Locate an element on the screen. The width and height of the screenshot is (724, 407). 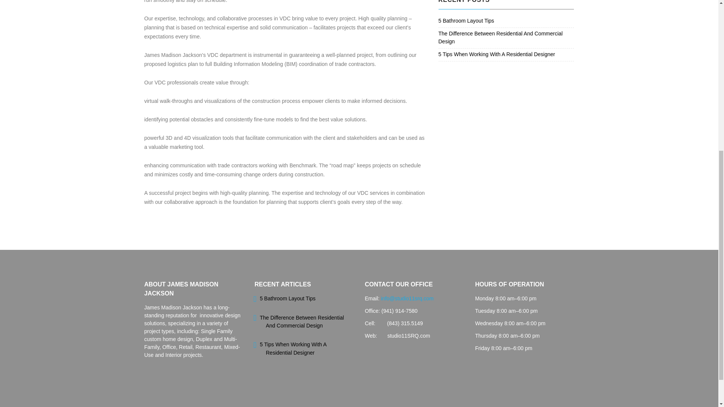
5 Bathroom Layout Tips is located at coordinates (466, 20).